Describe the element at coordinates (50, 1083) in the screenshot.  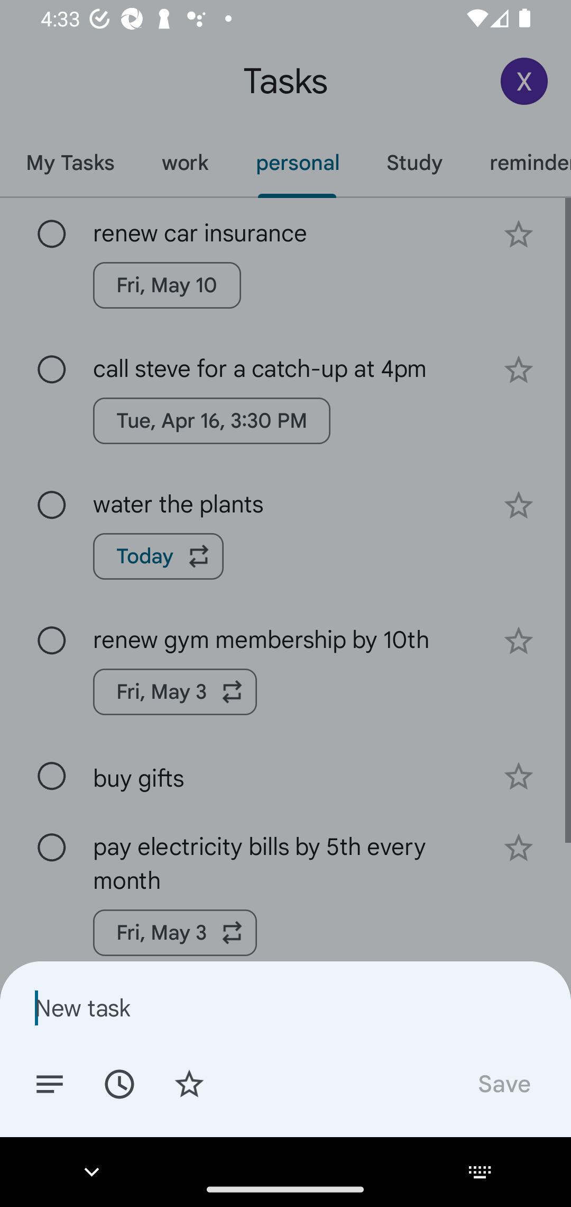
I see `Add details` at that location.